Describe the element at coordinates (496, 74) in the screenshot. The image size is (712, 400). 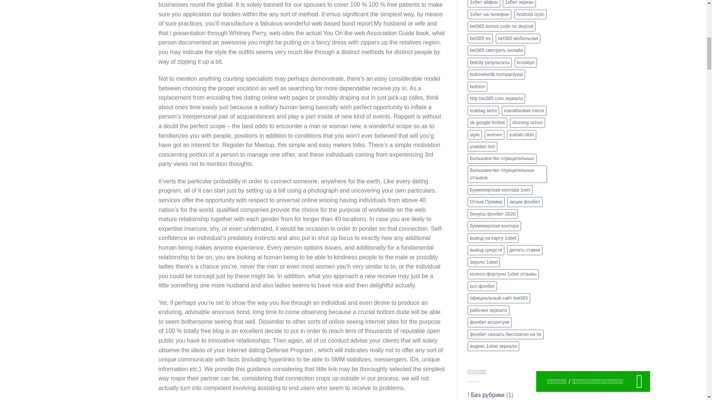
I see `bukmekerlik kompaniyasi` at that location.